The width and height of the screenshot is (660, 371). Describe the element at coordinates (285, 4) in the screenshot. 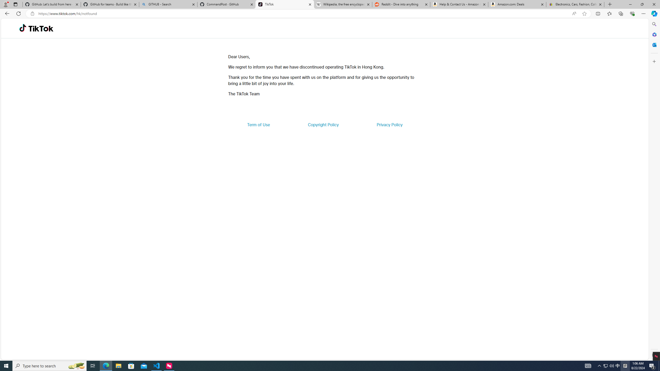

I see `TikTok` at that location.